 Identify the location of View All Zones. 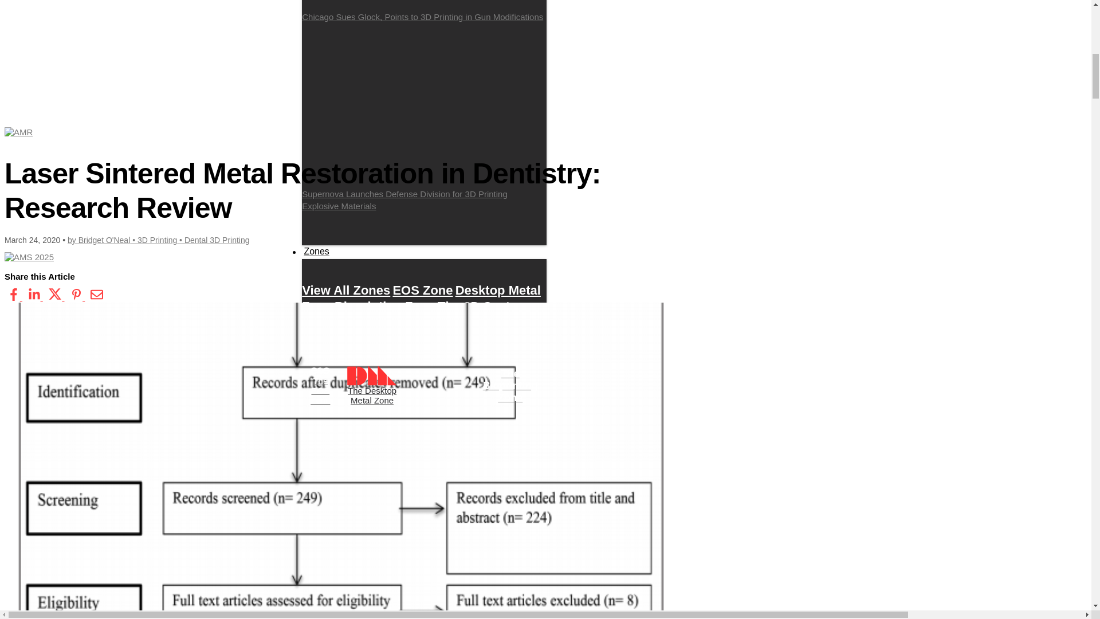
(346, 290).